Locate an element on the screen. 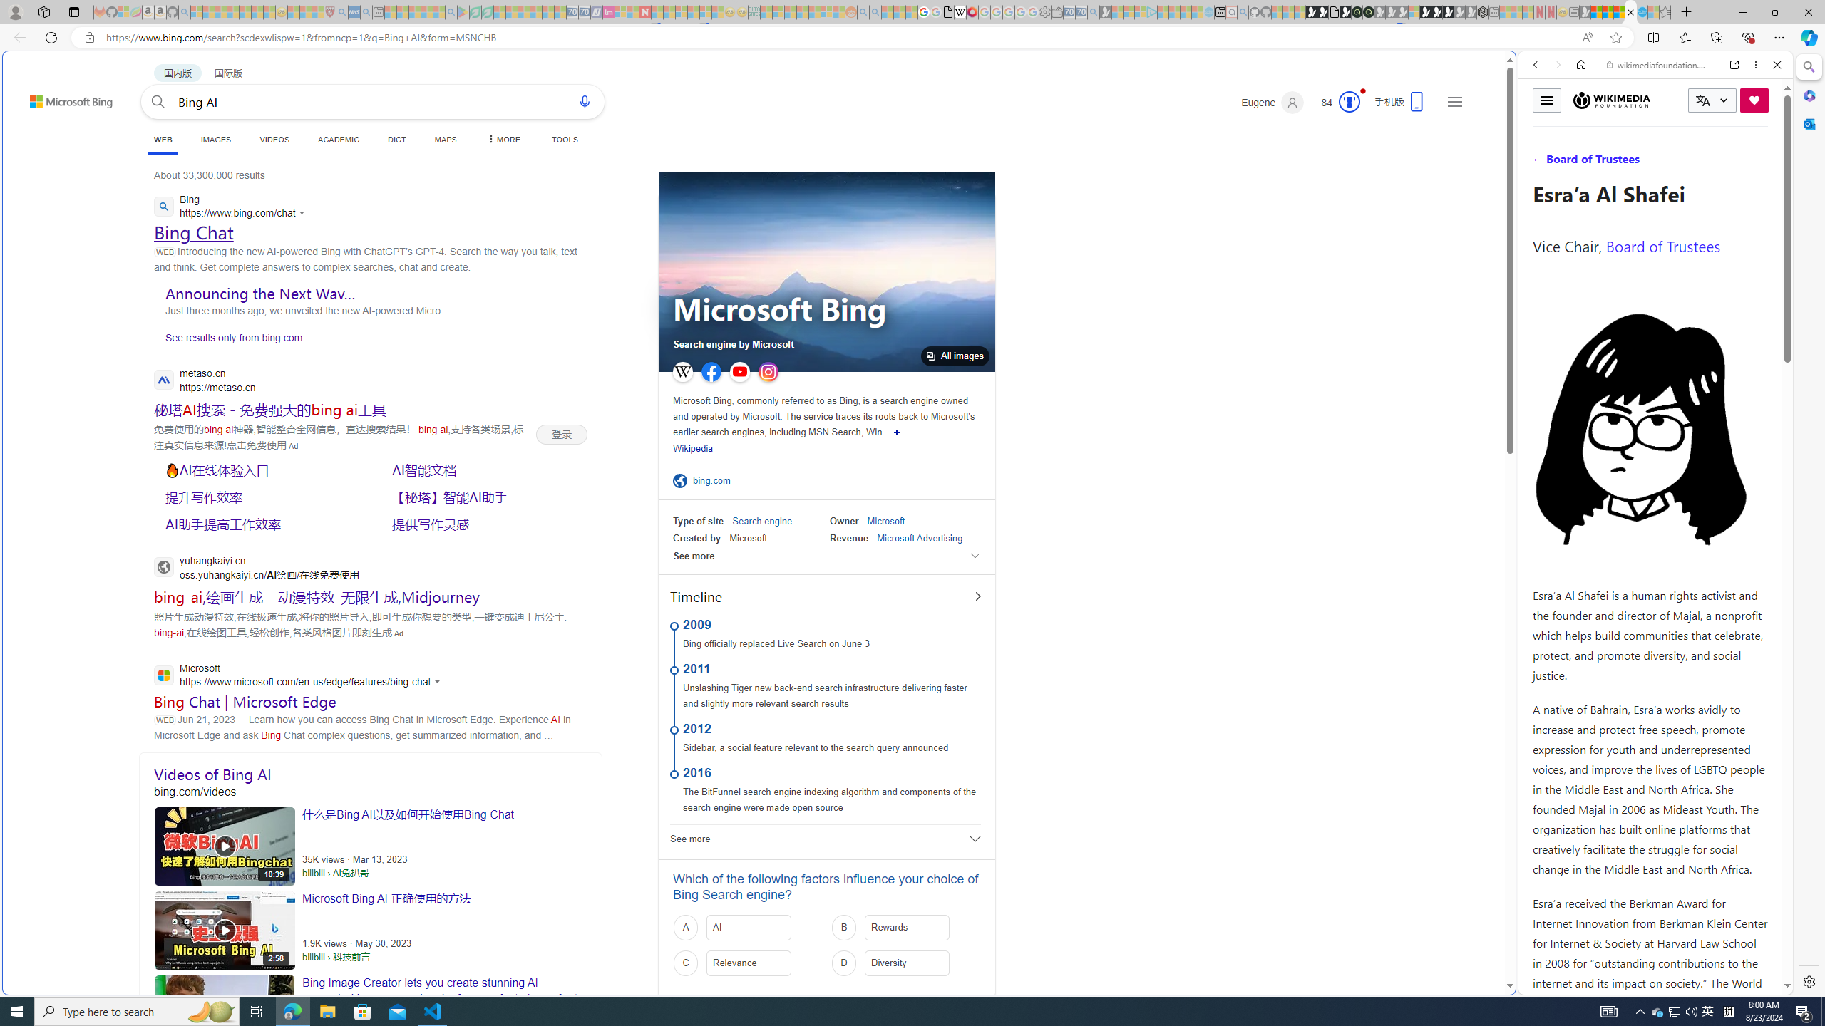 This screenshot has height=1026, width=1825. SERP,5525 is located at coordinates (317, 596).